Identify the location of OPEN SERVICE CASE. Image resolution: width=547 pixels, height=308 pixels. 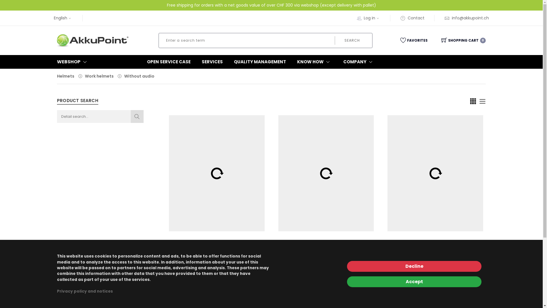
(169, 62).